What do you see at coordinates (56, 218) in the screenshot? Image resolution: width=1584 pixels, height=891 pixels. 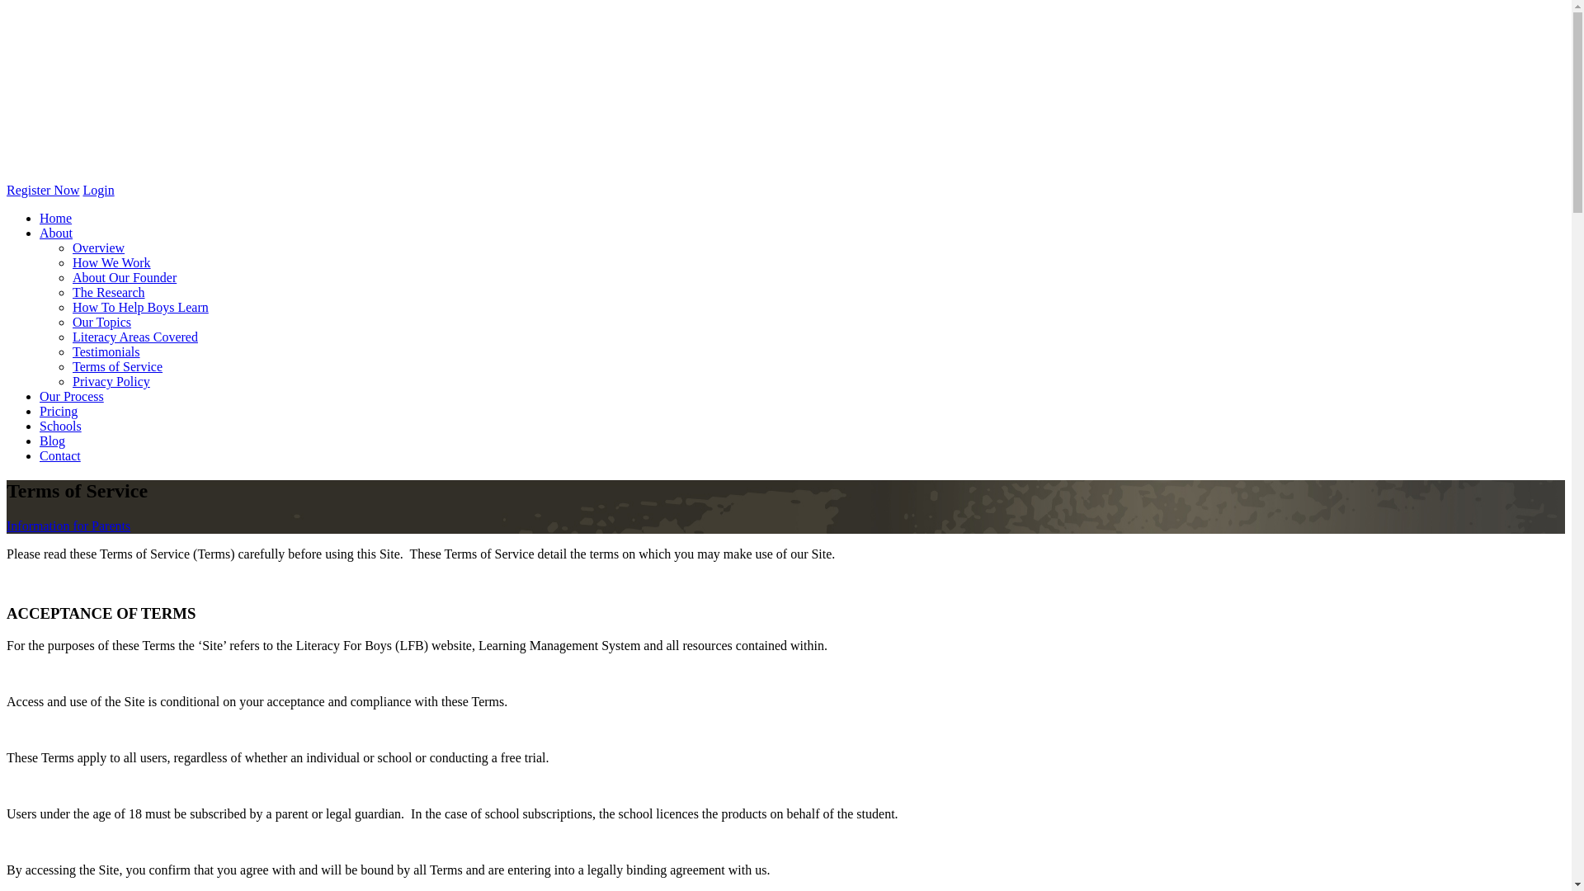 I see `Home` at bounding box center [56, 218].